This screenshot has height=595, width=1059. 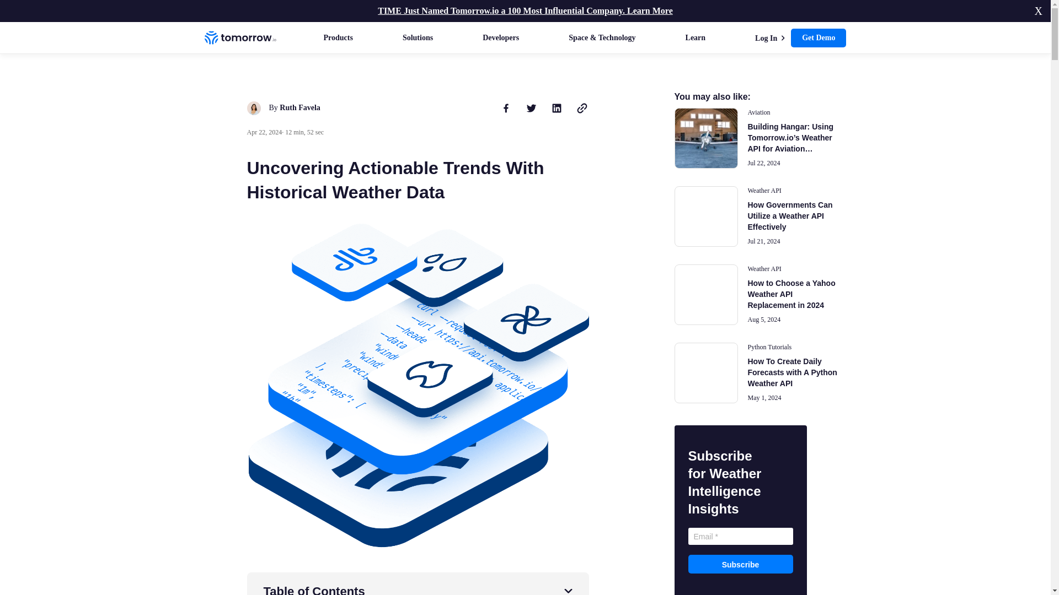 What do you see at coordinates (338, 37) in the screenshot?
I see `Products` at bounding box center [338, 37].